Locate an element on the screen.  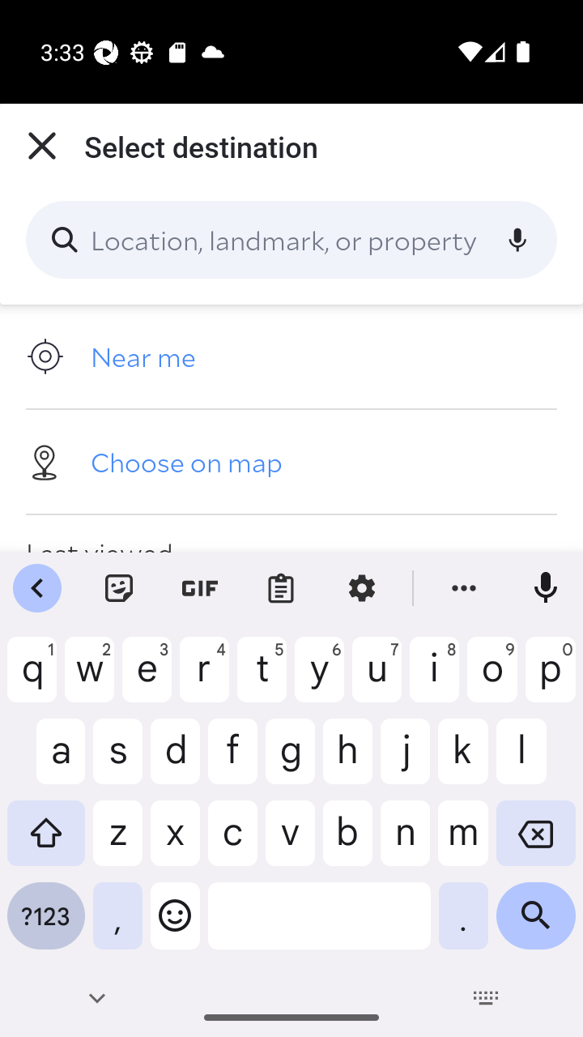
Near me is located at coordinates (291, 356).